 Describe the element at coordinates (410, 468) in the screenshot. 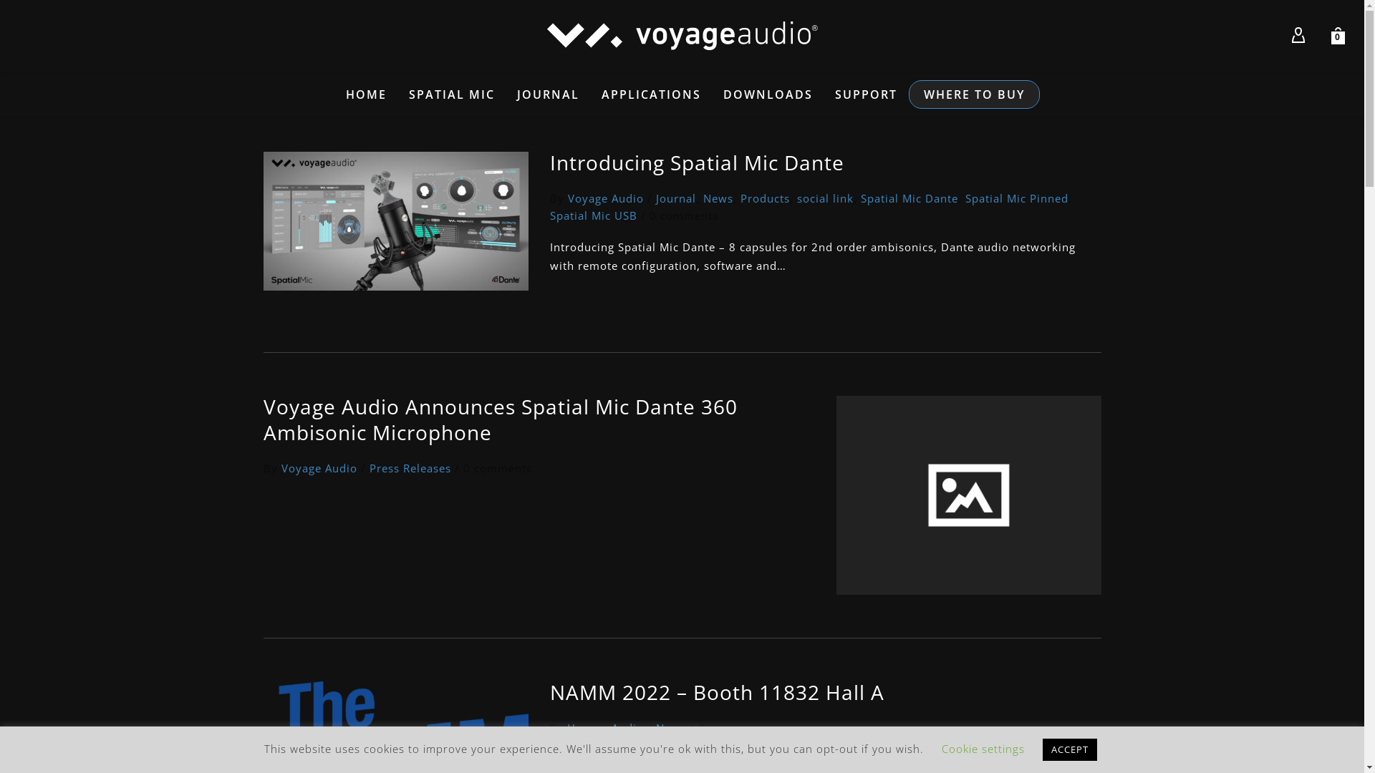

I see `Press Releases` at that location.